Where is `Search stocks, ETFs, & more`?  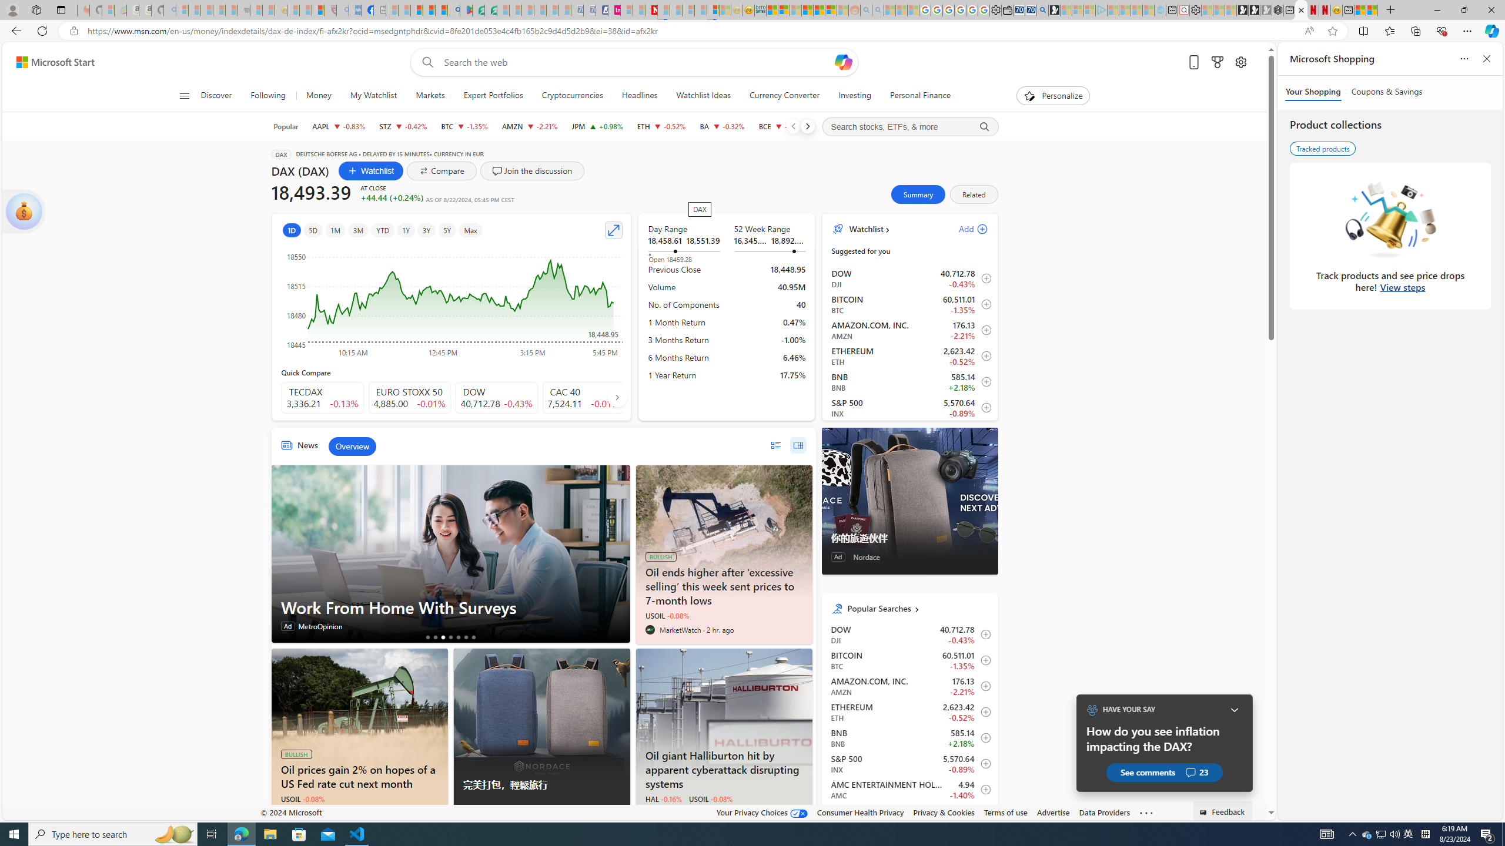
Search stocks, ETFs, & more is located at coordinates (910, 127).